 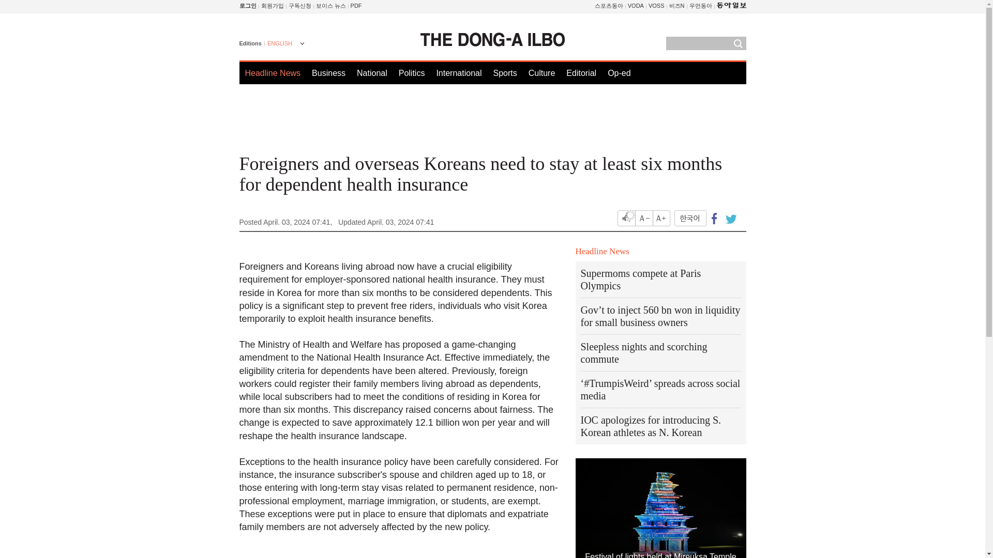 What do you see at coordinates (412, 73) in the screenshot?
I see `Politics` at bounding box center [412, 73].